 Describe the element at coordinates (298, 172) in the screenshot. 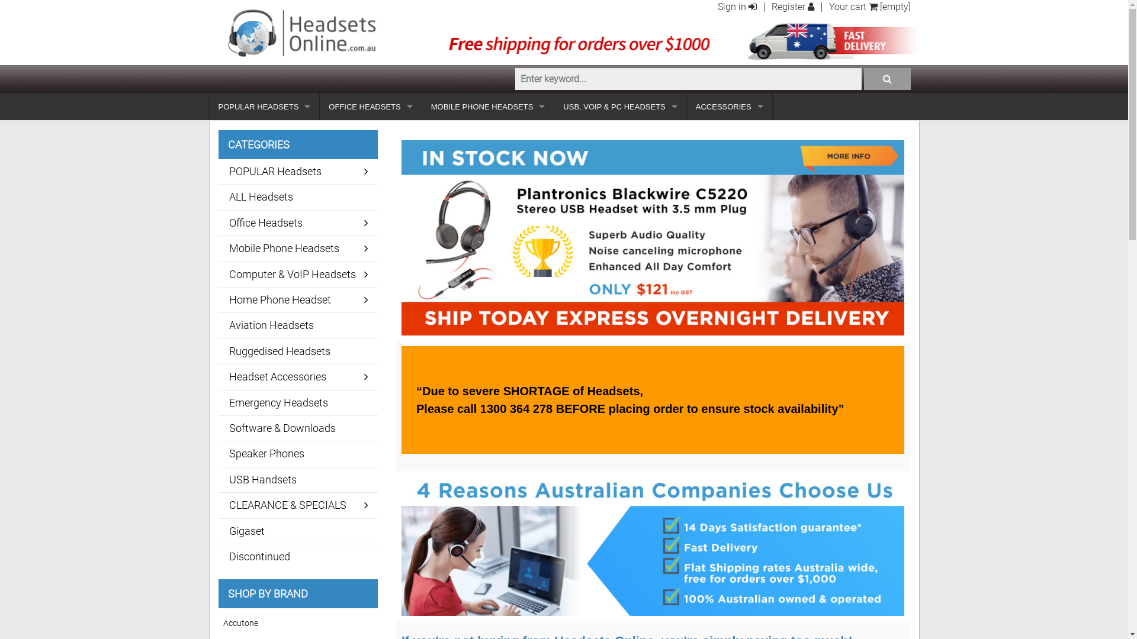

I see `POPULAR Headsets` at that location.